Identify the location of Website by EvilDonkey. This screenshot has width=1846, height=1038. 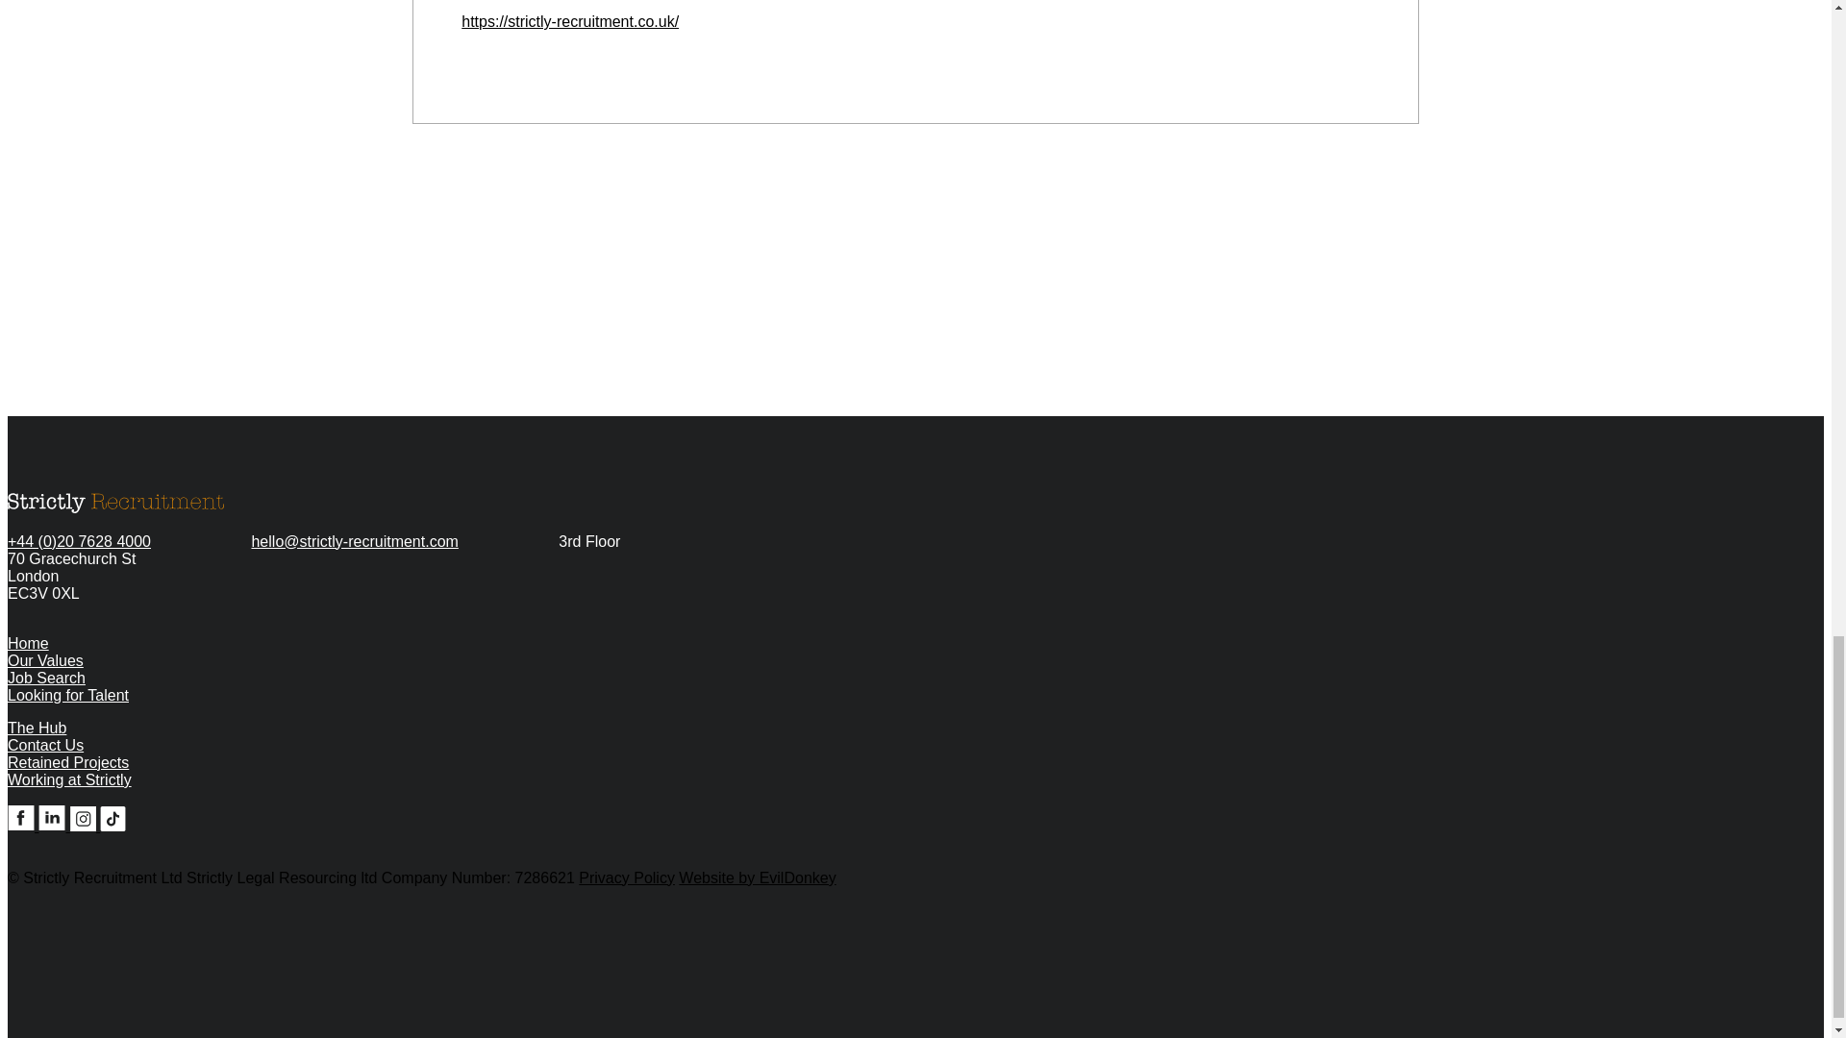
(69, 779).